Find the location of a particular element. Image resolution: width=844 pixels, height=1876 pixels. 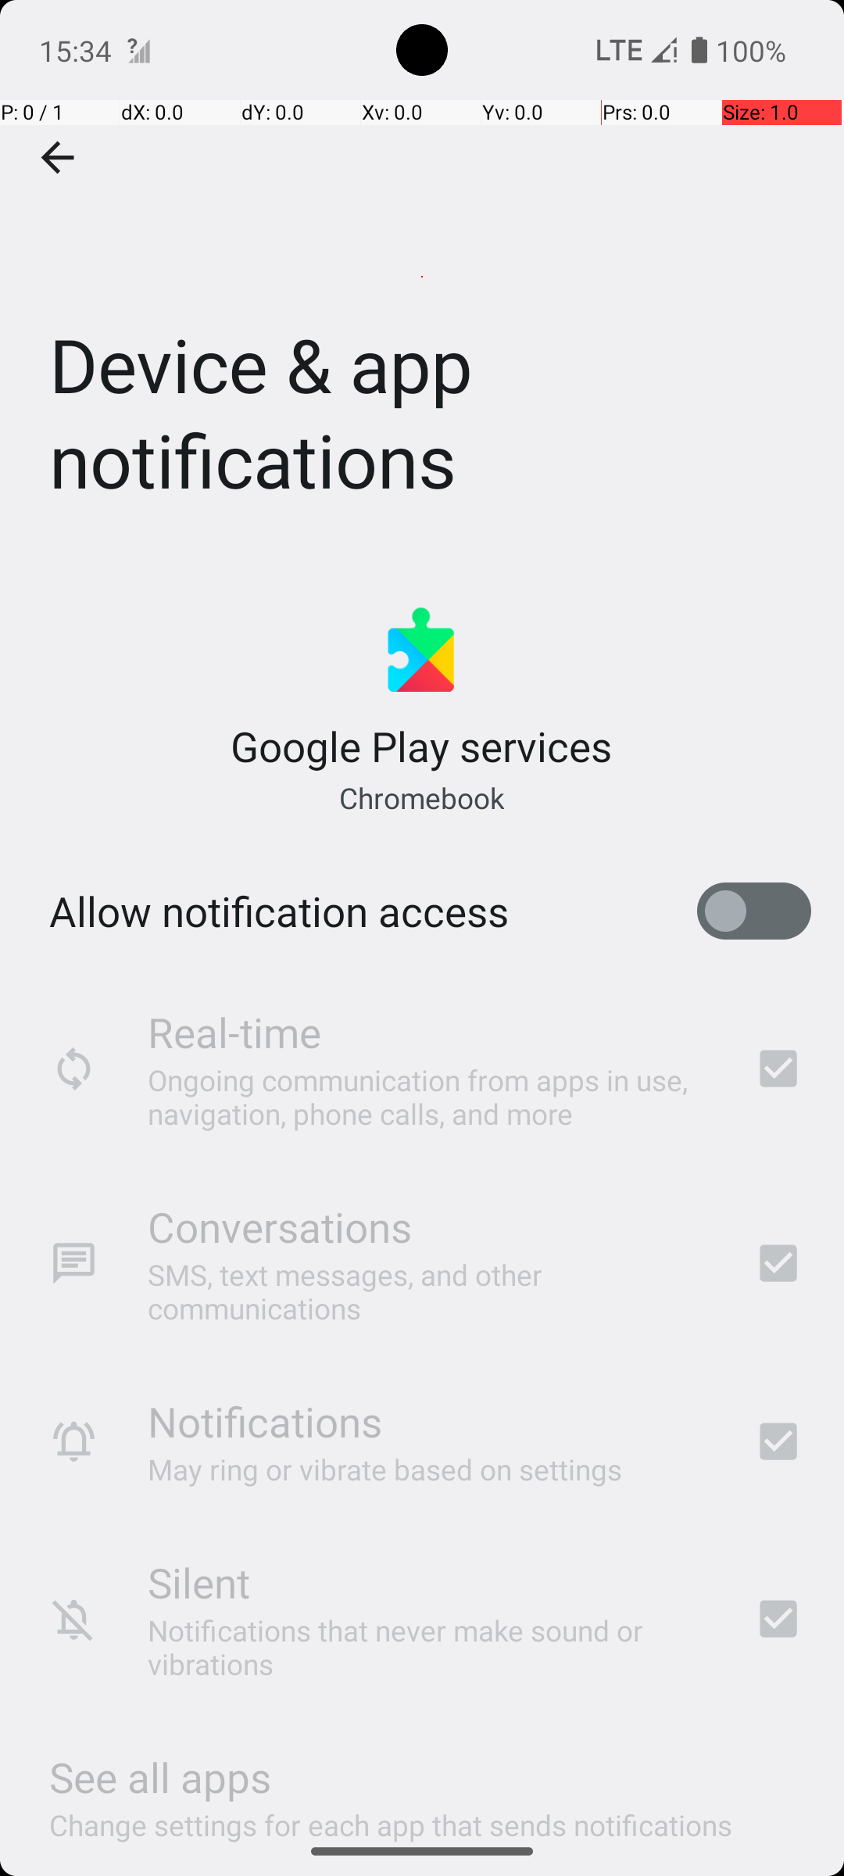

Silent is located at coordinates (198, 1582).